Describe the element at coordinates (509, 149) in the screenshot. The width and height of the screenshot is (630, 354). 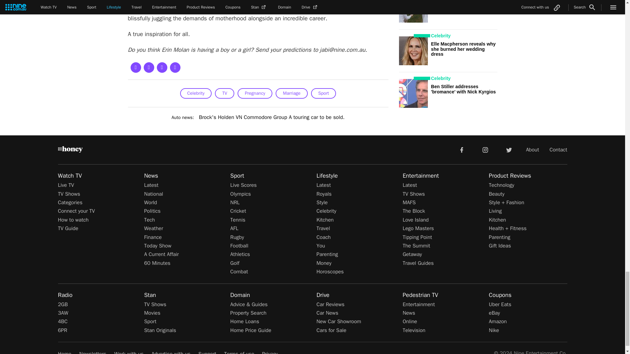
I see `twitter` at that location.